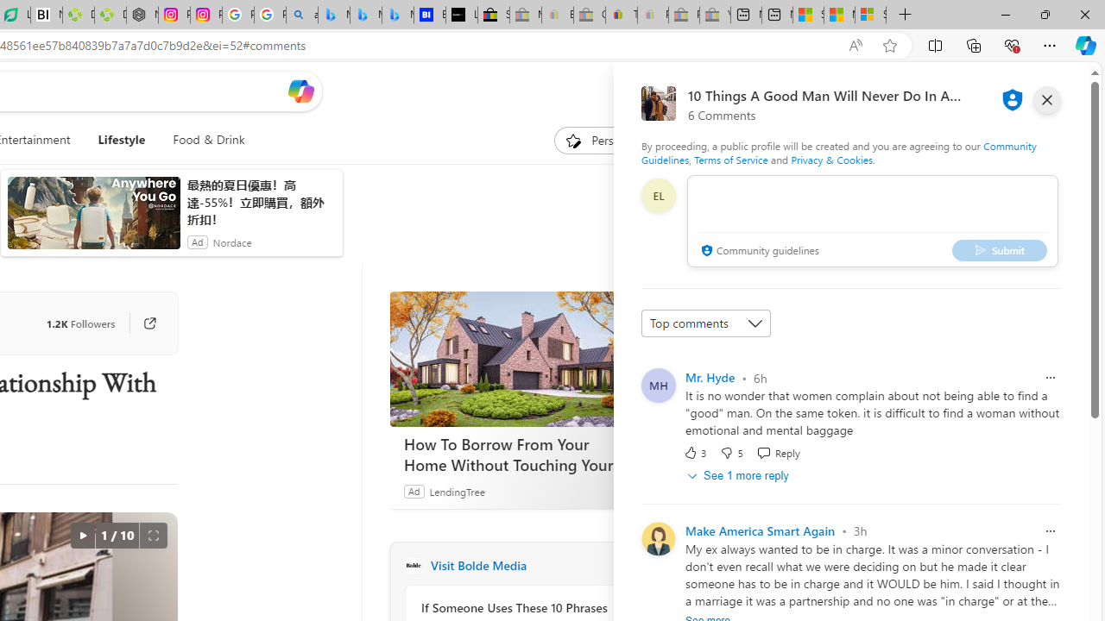 This screenshot has height=621, width=1105. What do you see at coordinates (627, 566) in the screenshot?
I see `Visit Bolde Media website` at bounding box center [627, 566].